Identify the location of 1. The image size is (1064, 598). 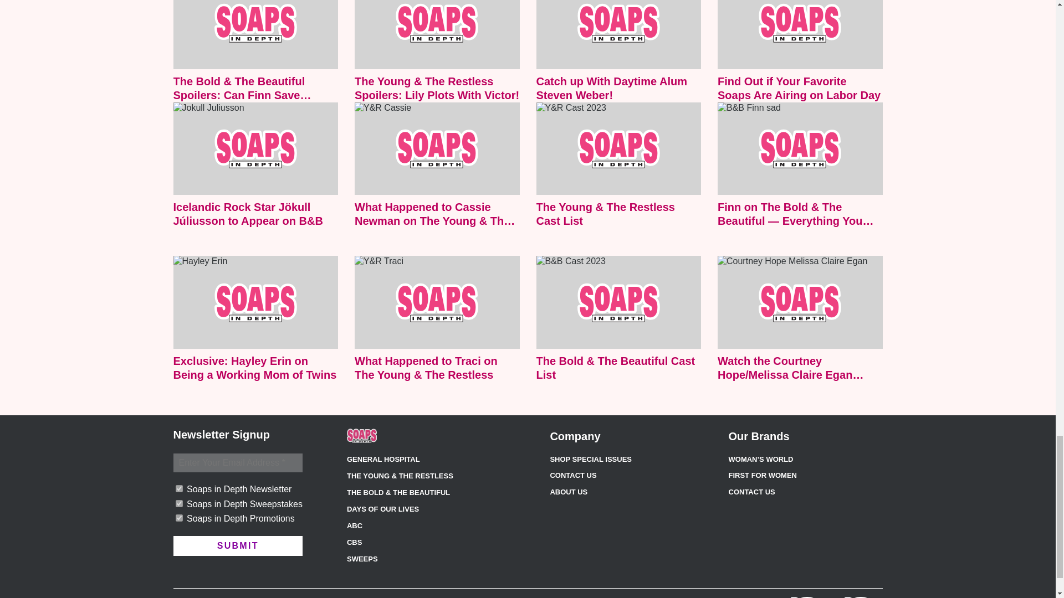
(178, 503).